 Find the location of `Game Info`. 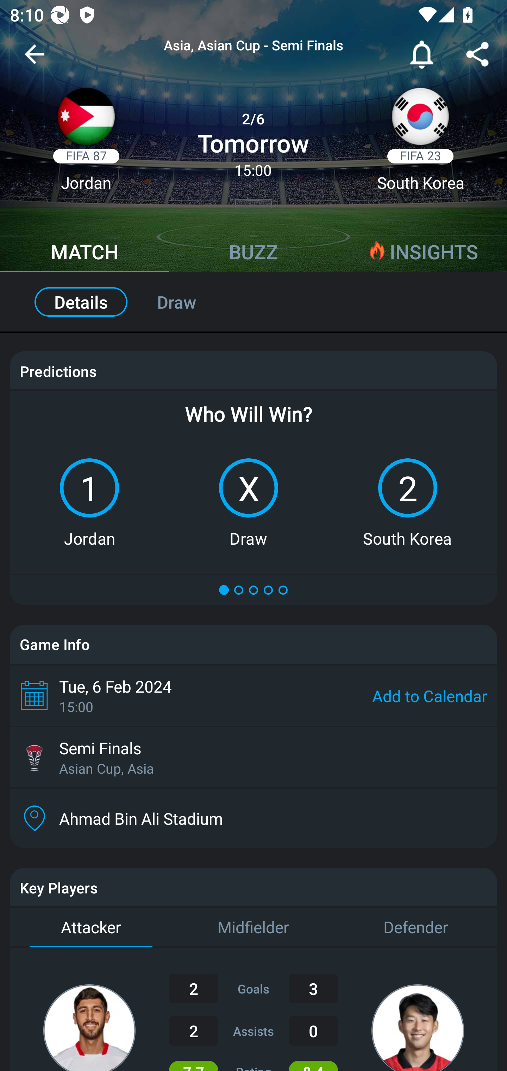

Game Info is located at coordinates (254, 644).